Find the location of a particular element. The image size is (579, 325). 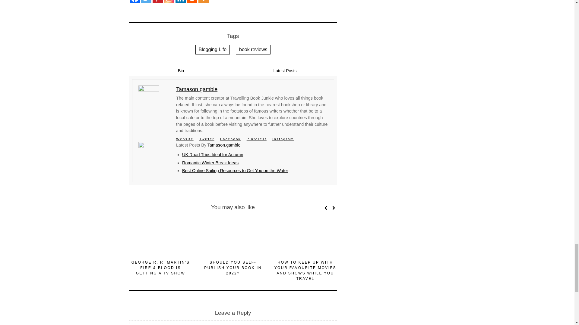

Twitter is located at coordinates (146, 2).